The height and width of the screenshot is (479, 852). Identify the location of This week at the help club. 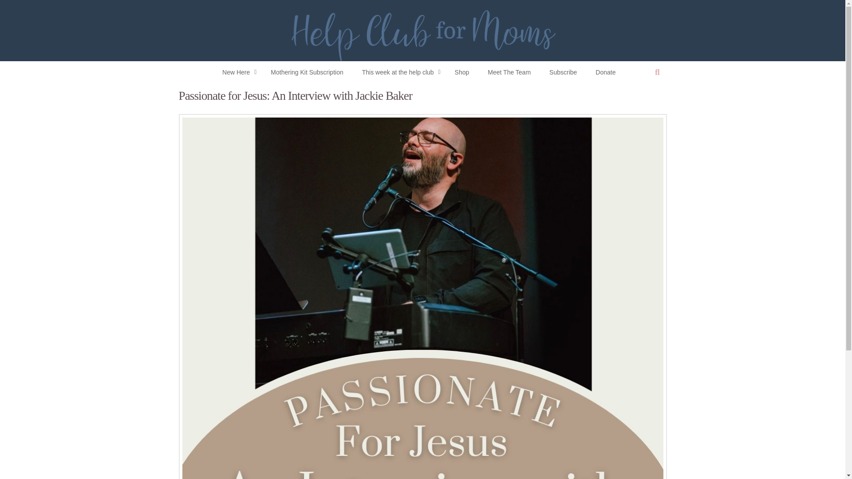
(399, 72).